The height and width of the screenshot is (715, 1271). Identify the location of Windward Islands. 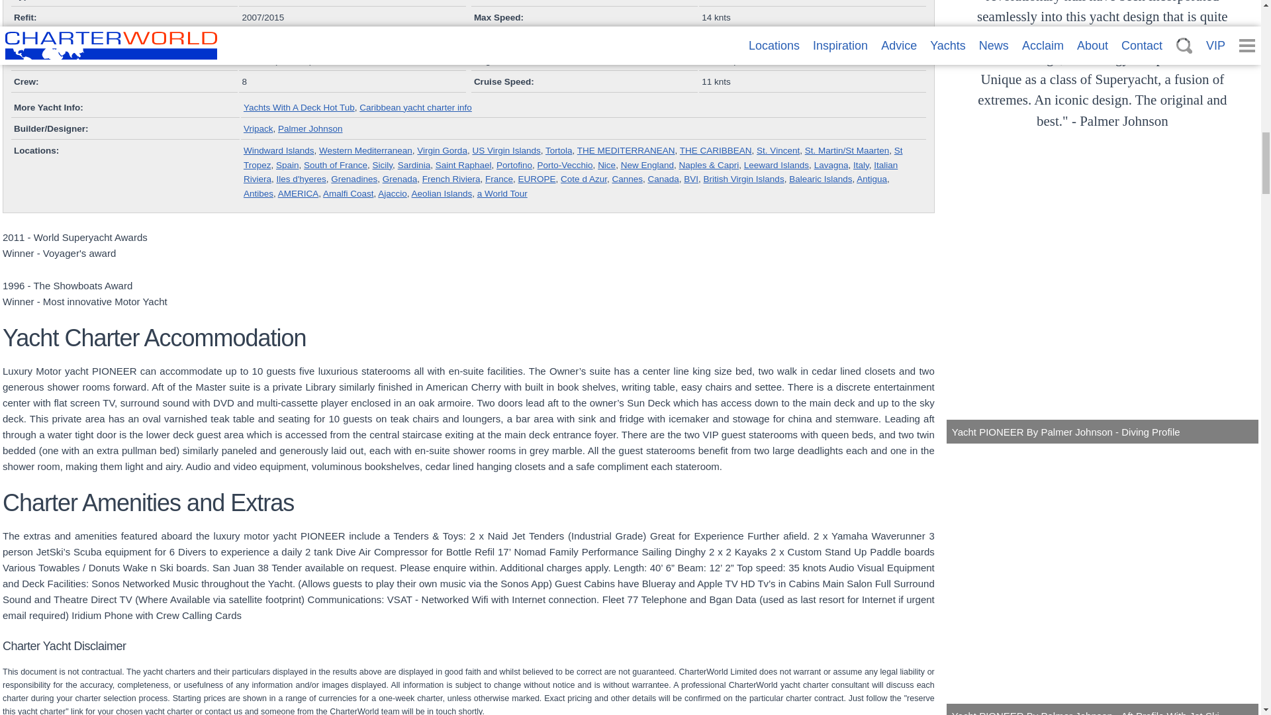
(279, 151).